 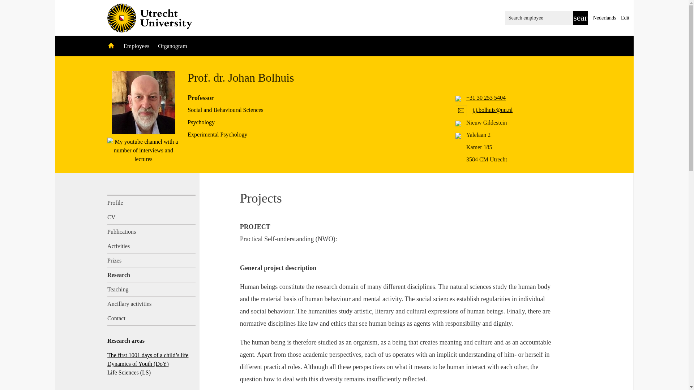 I want to click on Experimental Psychology, so click(x=217, y=134).